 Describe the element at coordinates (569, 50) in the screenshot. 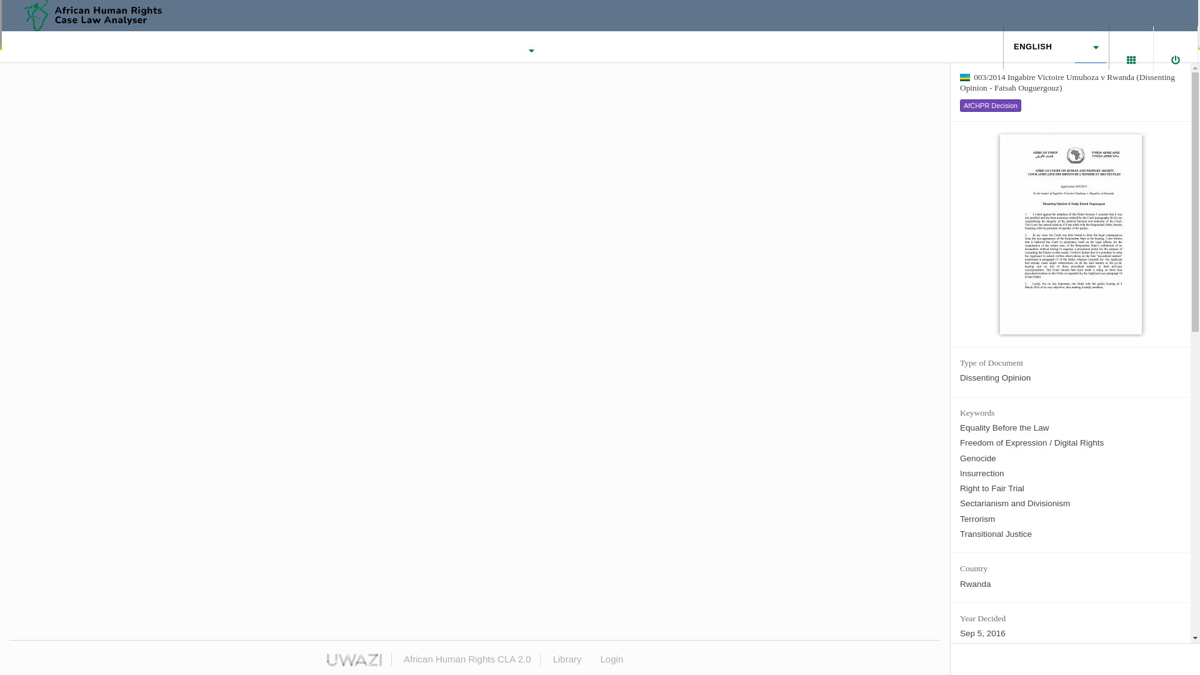

I see `ABOUT` at that location.